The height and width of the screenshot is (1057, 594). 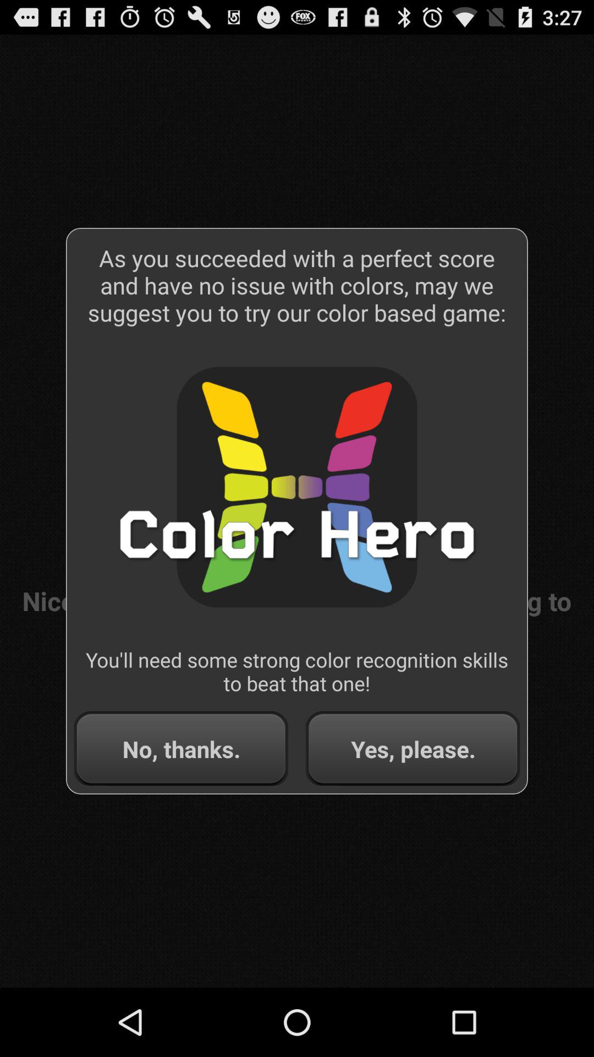 I want to click on turn off the item to the right of no, thanks. button, so click(x=413, y=749).